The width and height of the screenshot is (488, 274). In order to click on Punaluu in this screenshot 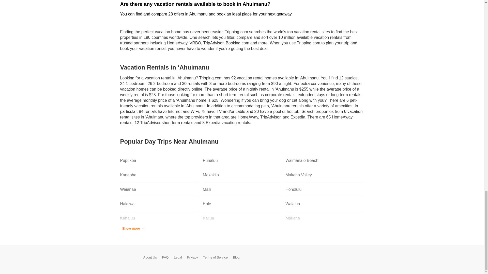, I will do `click(242, 161)`.